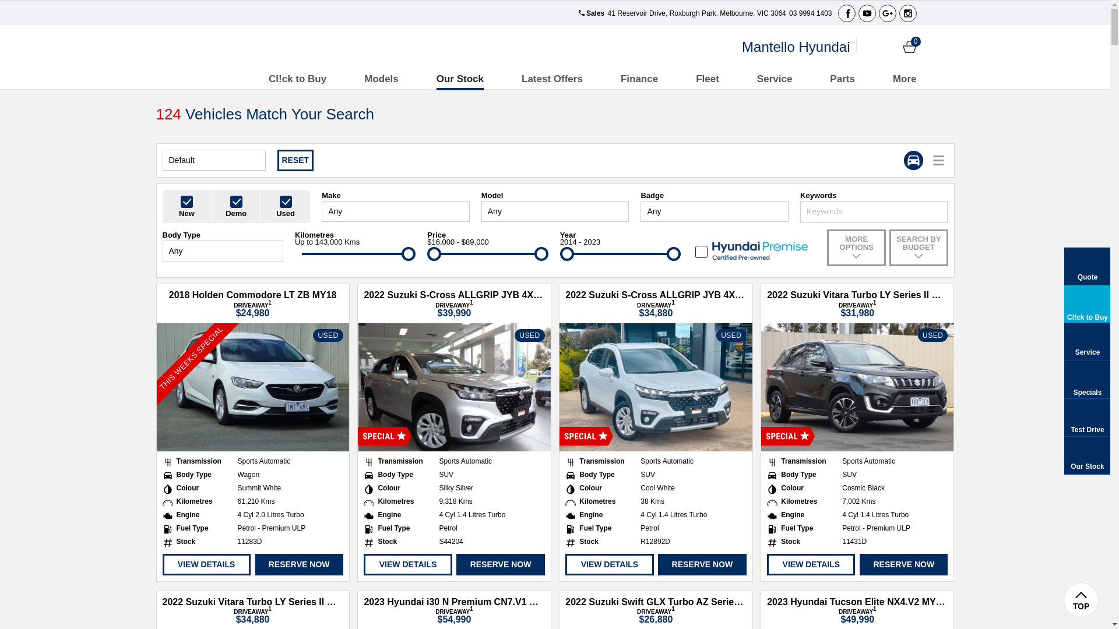  Describe the element at coordinates (656, 387) in the screenshot. I see `USED` at that location.